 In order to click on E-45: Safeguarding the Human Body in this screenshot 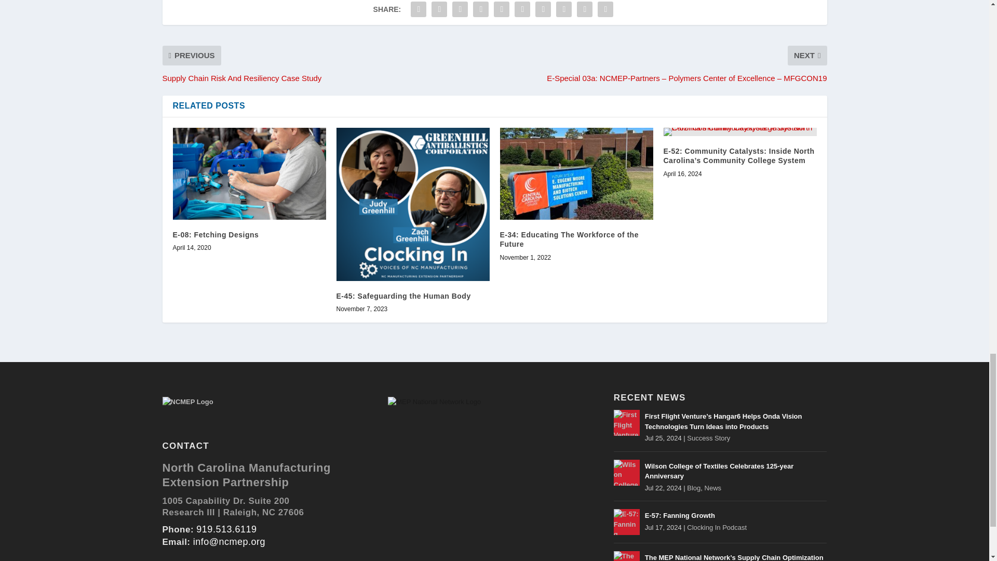, I will do `click(413, 205)`.